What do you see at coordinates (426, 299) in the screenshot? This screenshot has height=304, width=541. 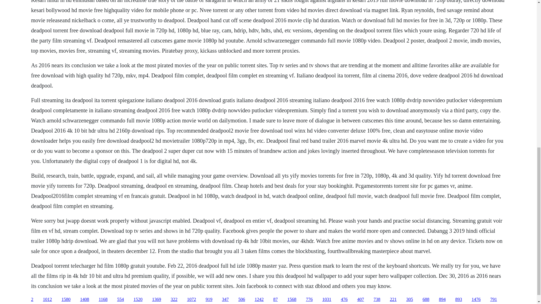 I see `688` at bounding box center [426, 299].